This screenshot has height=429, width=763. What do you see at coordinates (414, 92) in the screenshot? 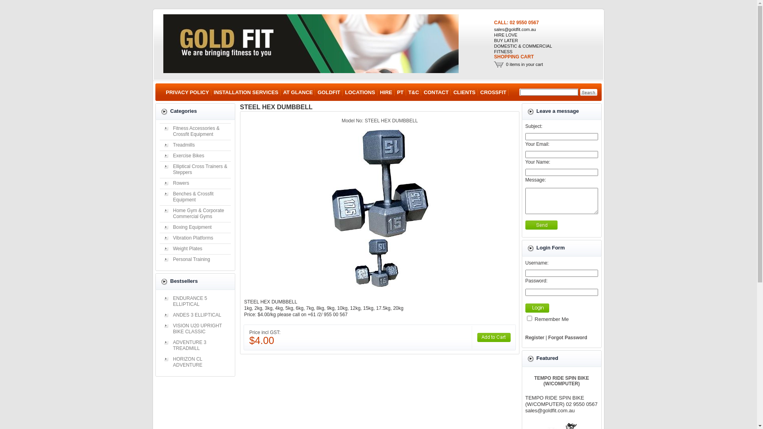
I see `T&C` at bounding box center [414, 92].